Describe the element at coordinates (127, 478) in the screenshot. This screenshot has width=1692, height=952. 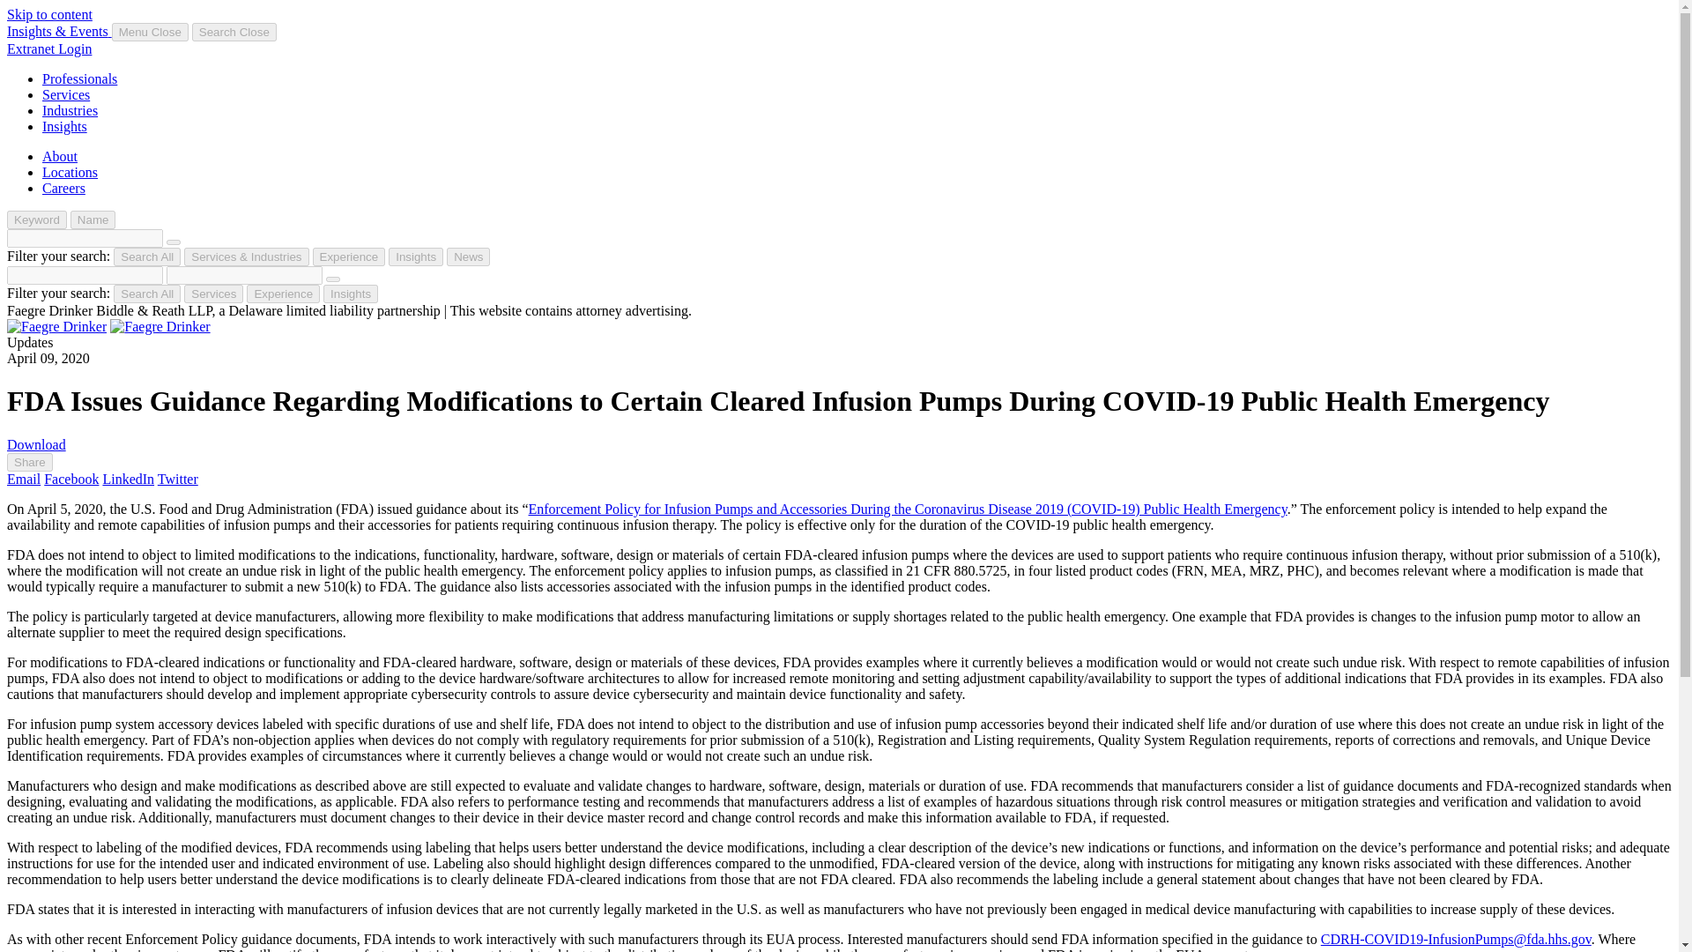
I see `LinkedIn` at that location.